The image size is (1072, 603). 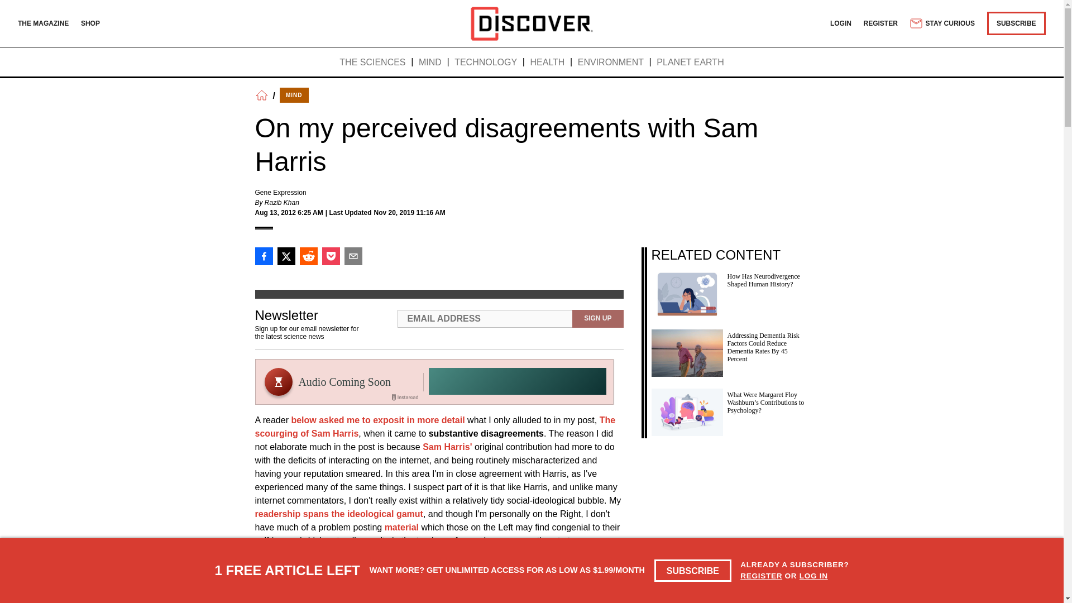 I want to click on HEALTH, so click(x=547, y=63).